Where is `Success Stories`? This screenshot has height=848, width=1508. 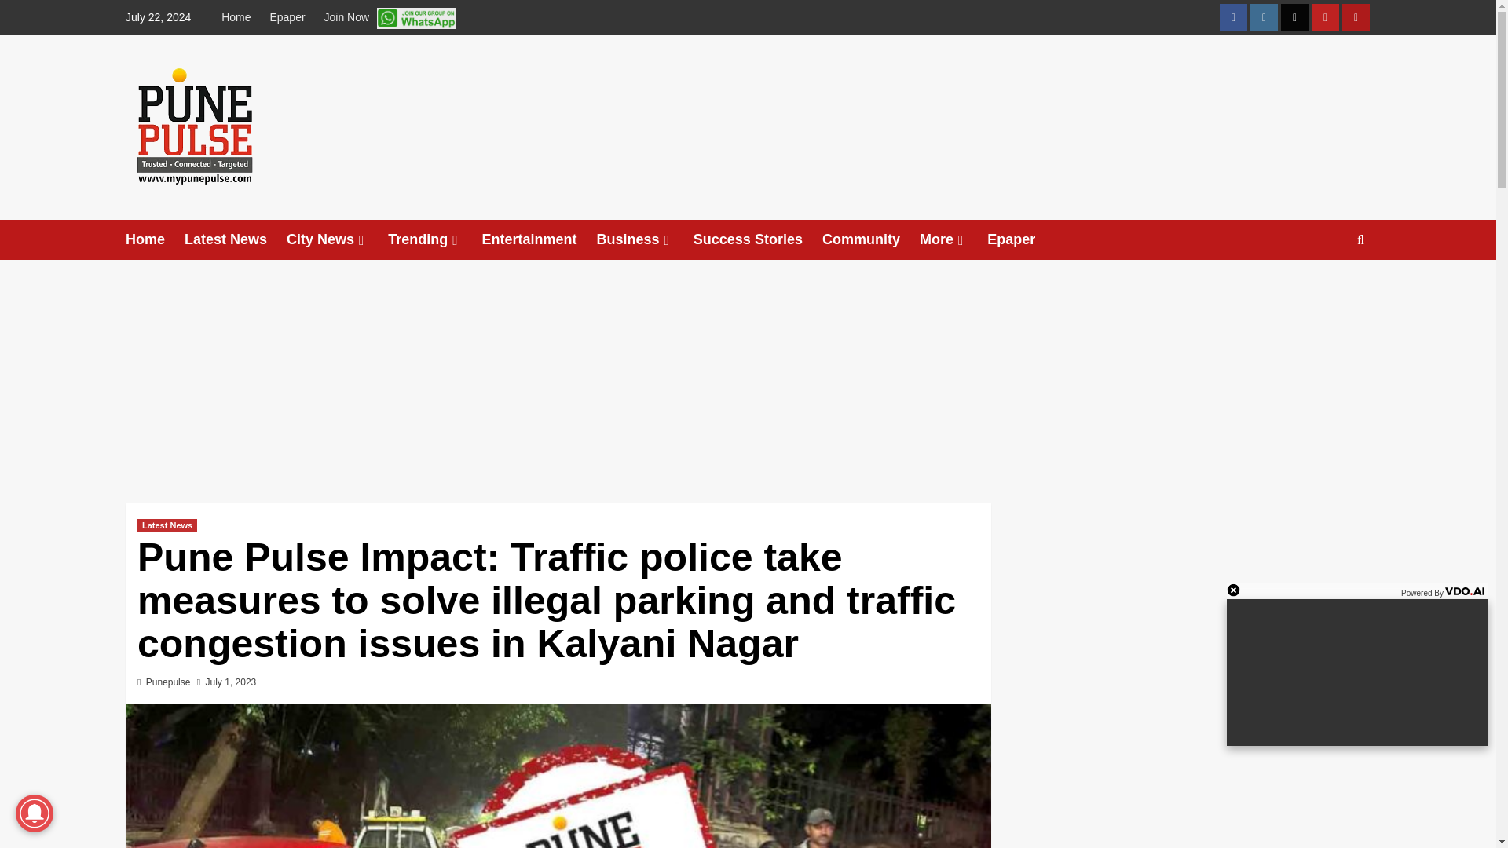 Success Stories is located at coordinates (757, 239).